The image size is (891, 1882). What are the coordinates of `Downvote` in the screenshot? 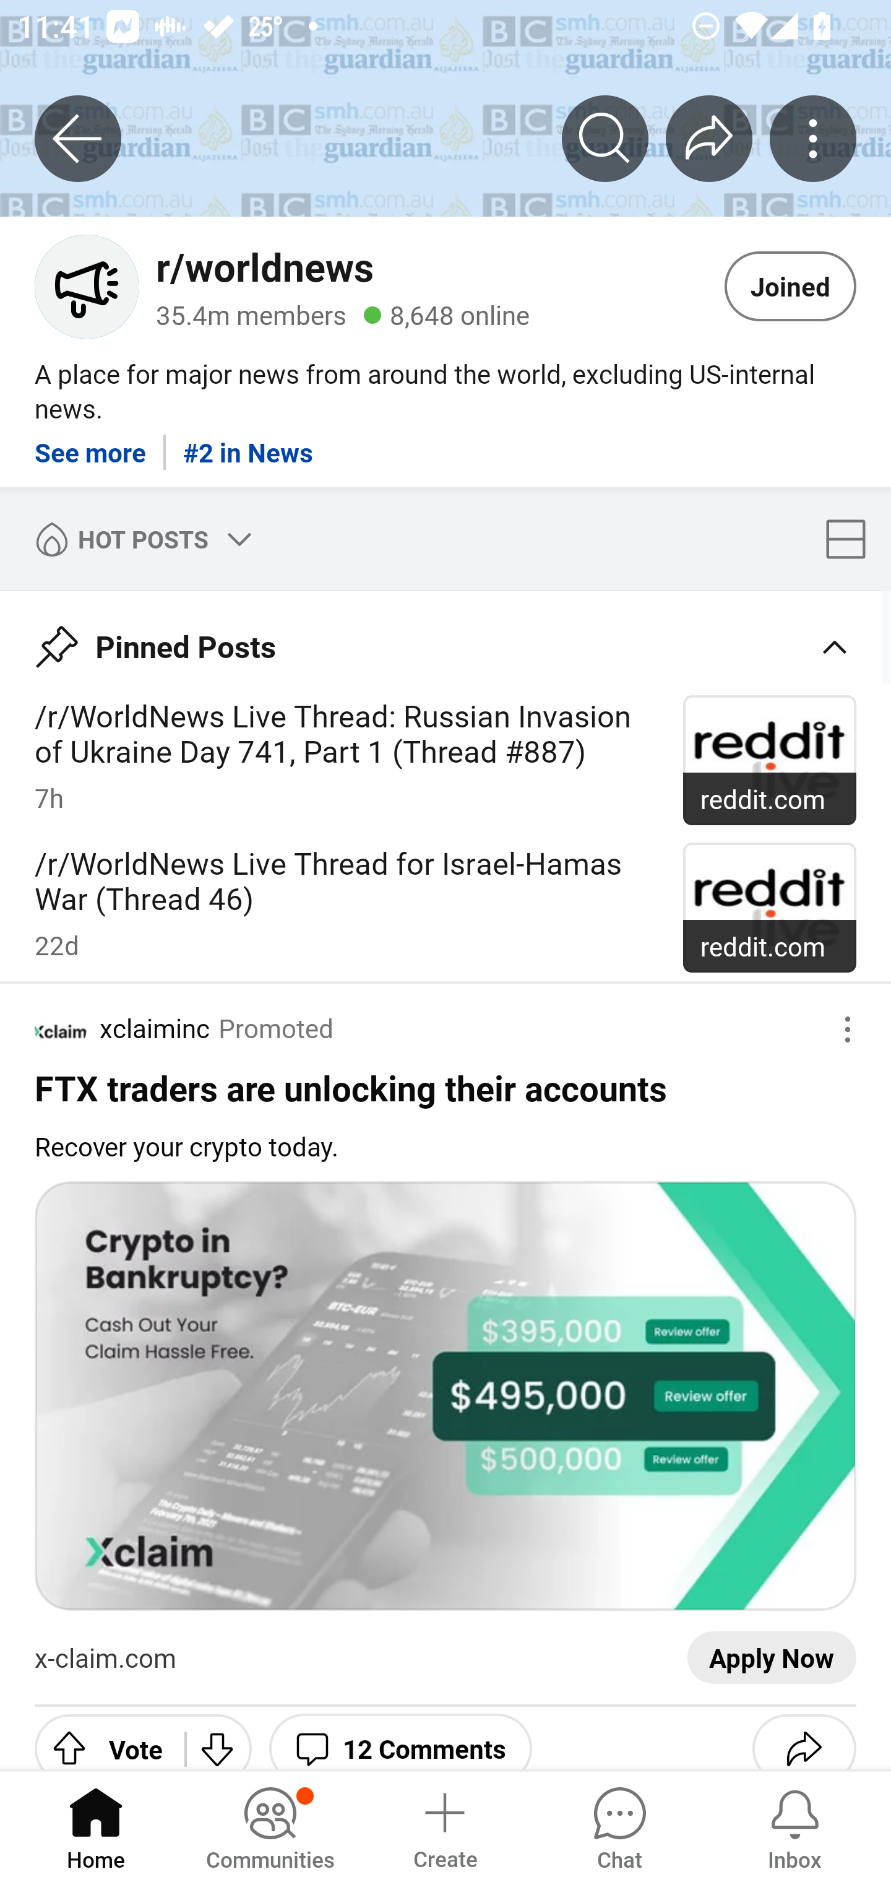 It's located at (218, 1738).